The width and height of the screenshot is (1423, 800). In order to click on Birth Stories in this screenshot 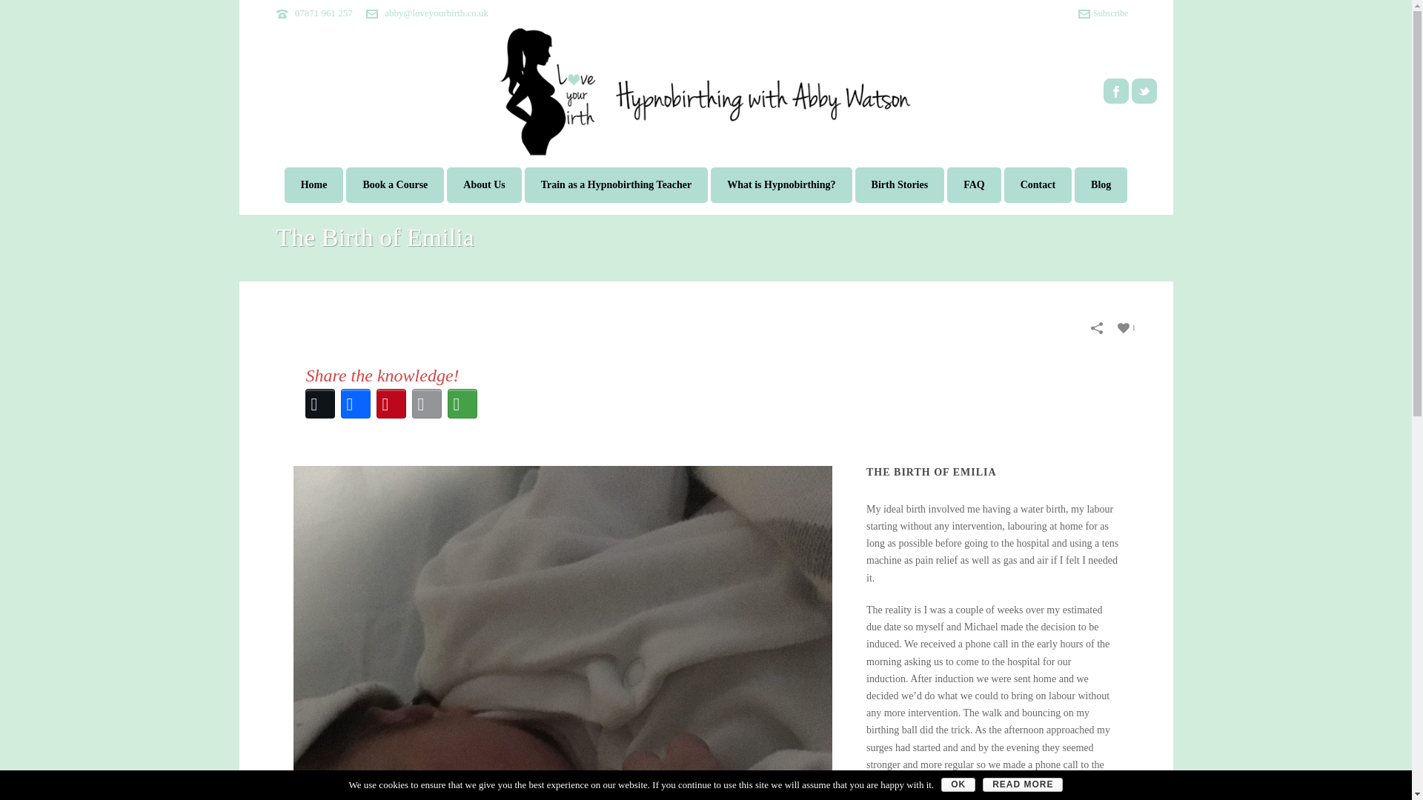, I will do `click(900, 185)`.